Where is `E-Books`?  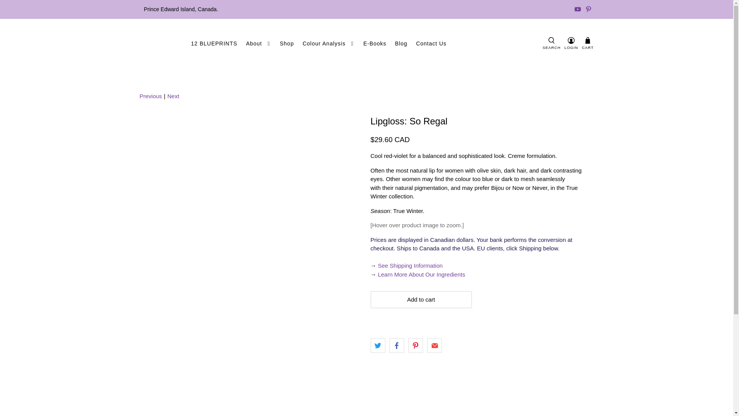
E-Books is located at coordinates (375, 44).